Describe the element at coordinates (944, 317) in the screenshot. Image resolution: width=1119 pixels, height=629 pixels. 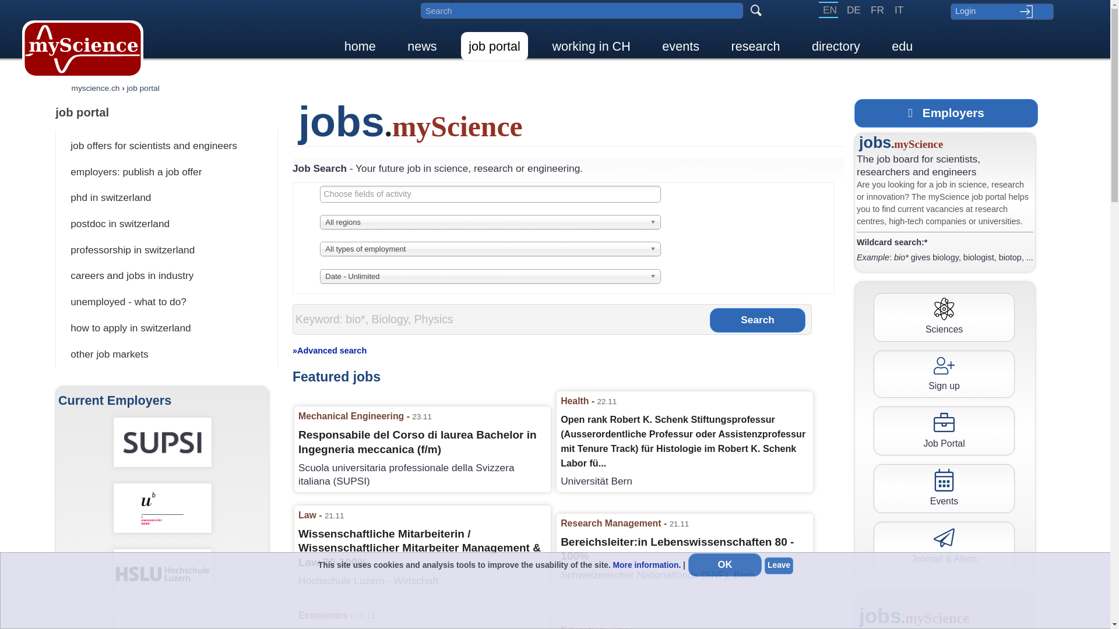
I see `Sciences` at that location.